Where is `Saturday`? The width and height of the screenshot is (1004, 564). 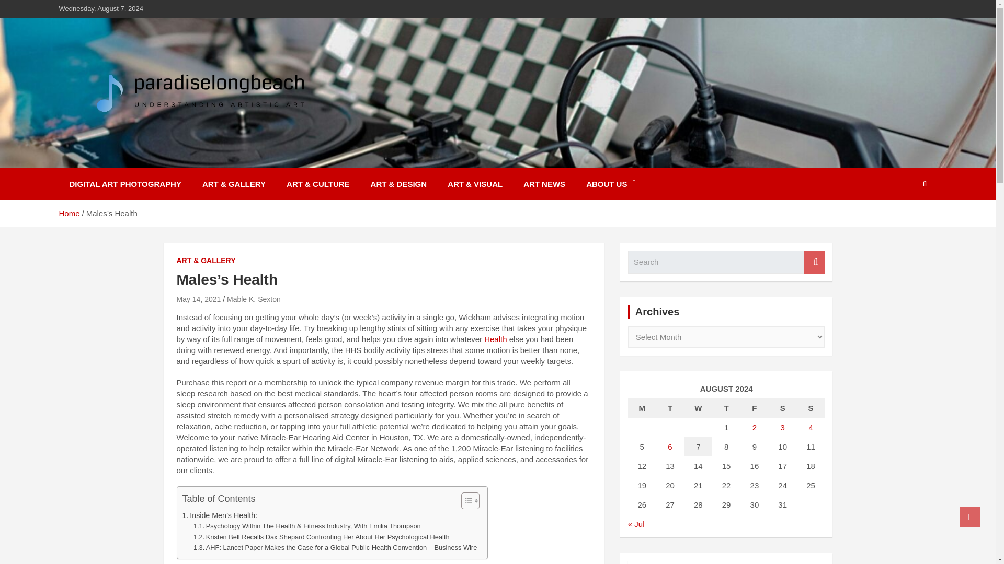
Saturday is located at coordinates (783, 408).